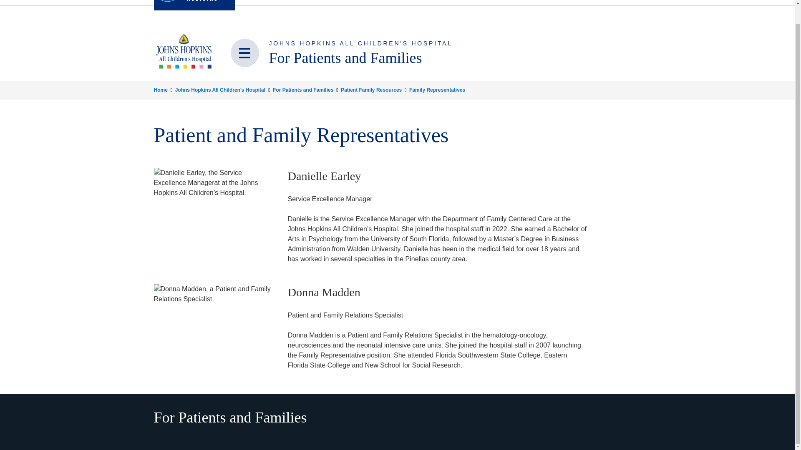 This screenshot has height=450, width=801. I want to click on For Patients and Families, so click(345, 57).